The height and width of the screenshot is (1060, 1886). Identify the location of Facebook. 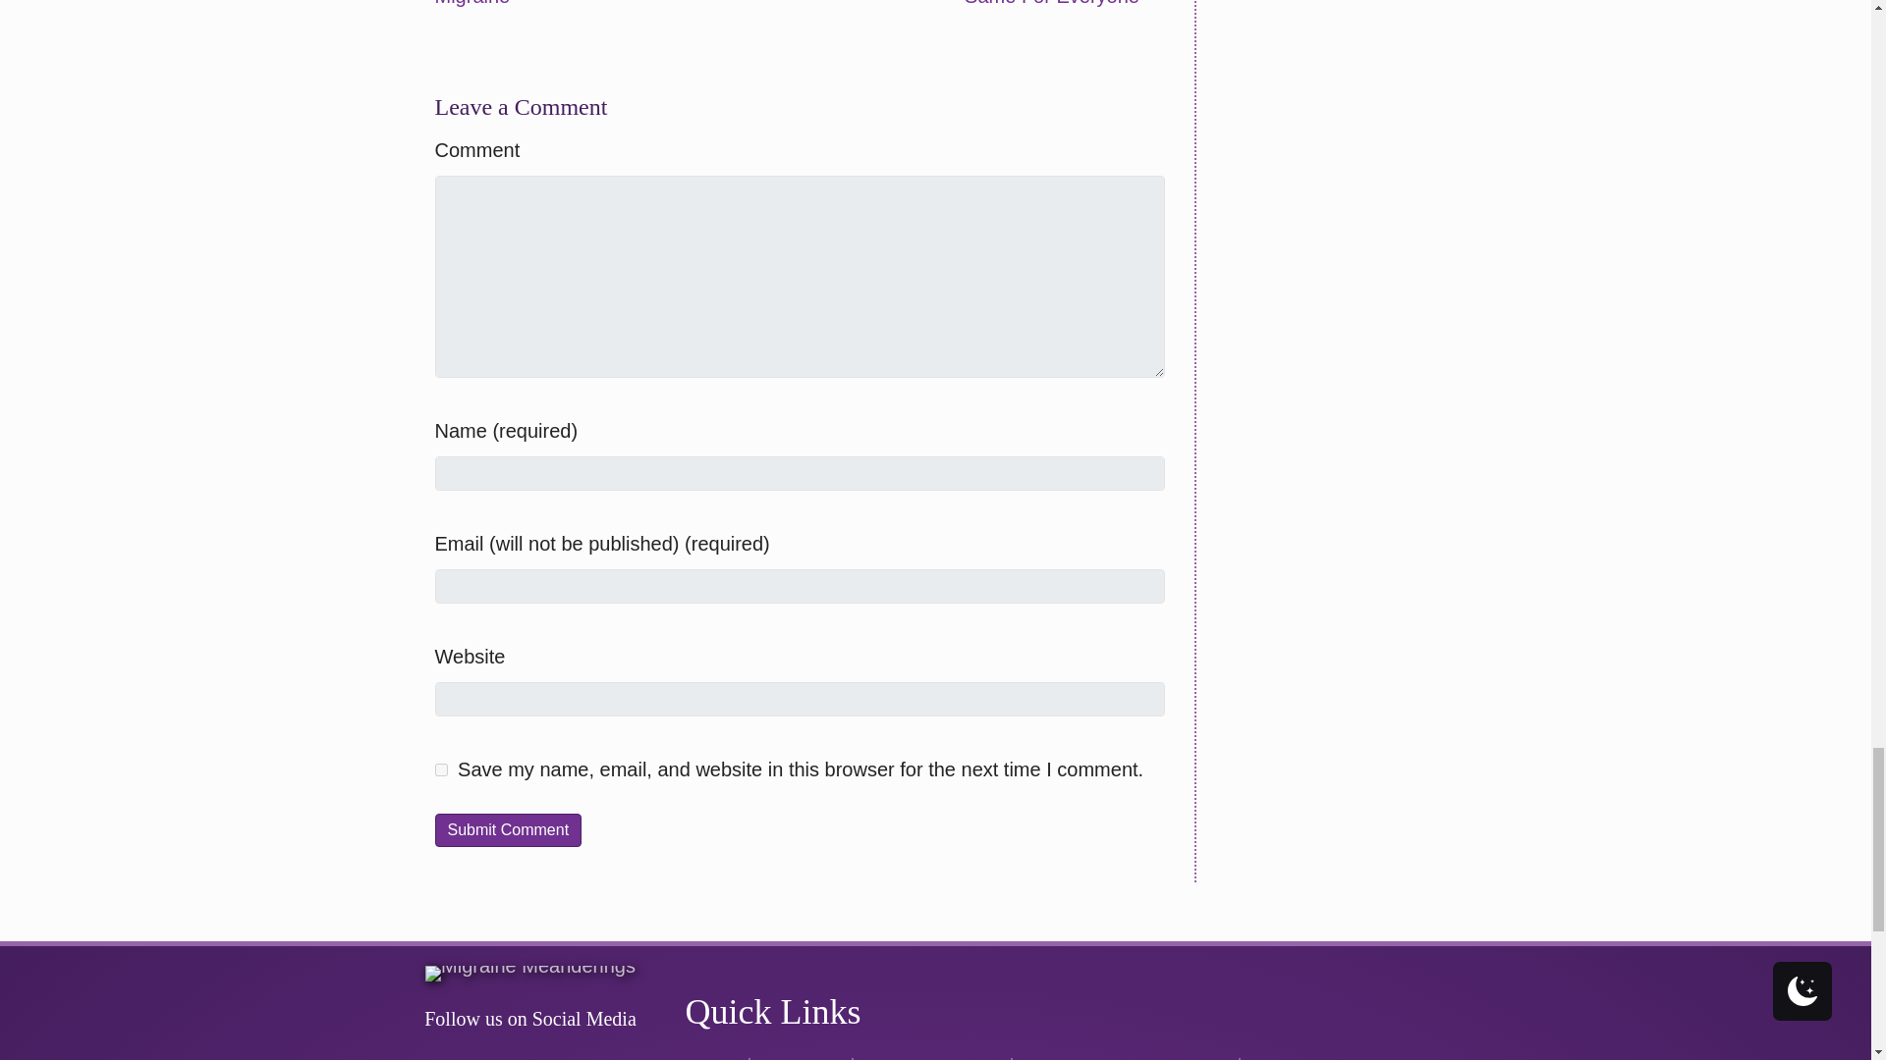
(452, 1058).